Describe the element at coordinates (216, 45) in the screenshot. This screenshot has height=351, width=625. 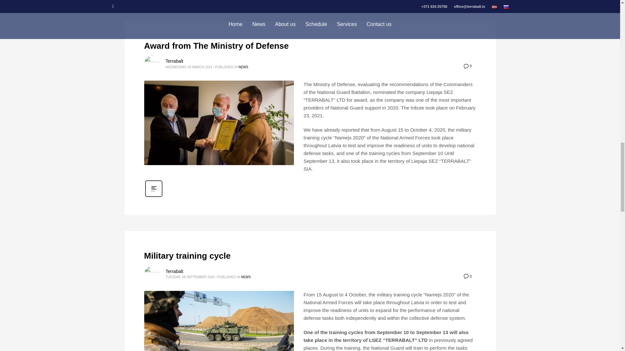
I see `Award from The Ministry of Defense` at that location.